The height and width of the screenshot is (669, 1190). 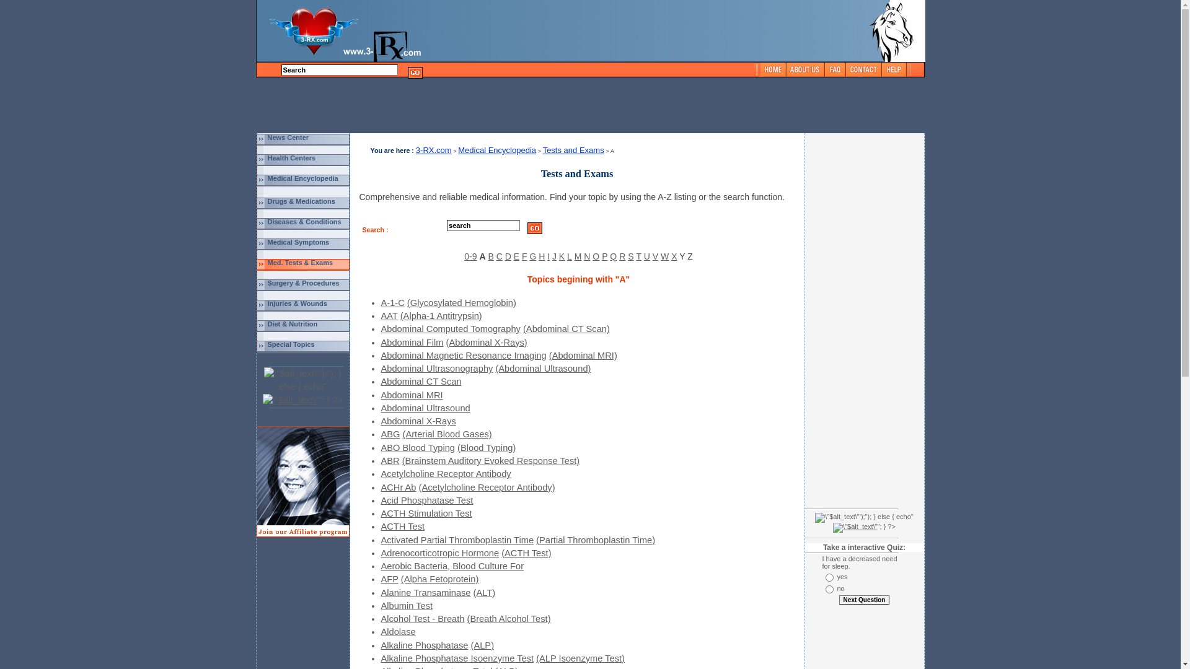 What do you see at coordinates (549, 256) in the screenshot?
I see `I` at bounding box center [549, 256].